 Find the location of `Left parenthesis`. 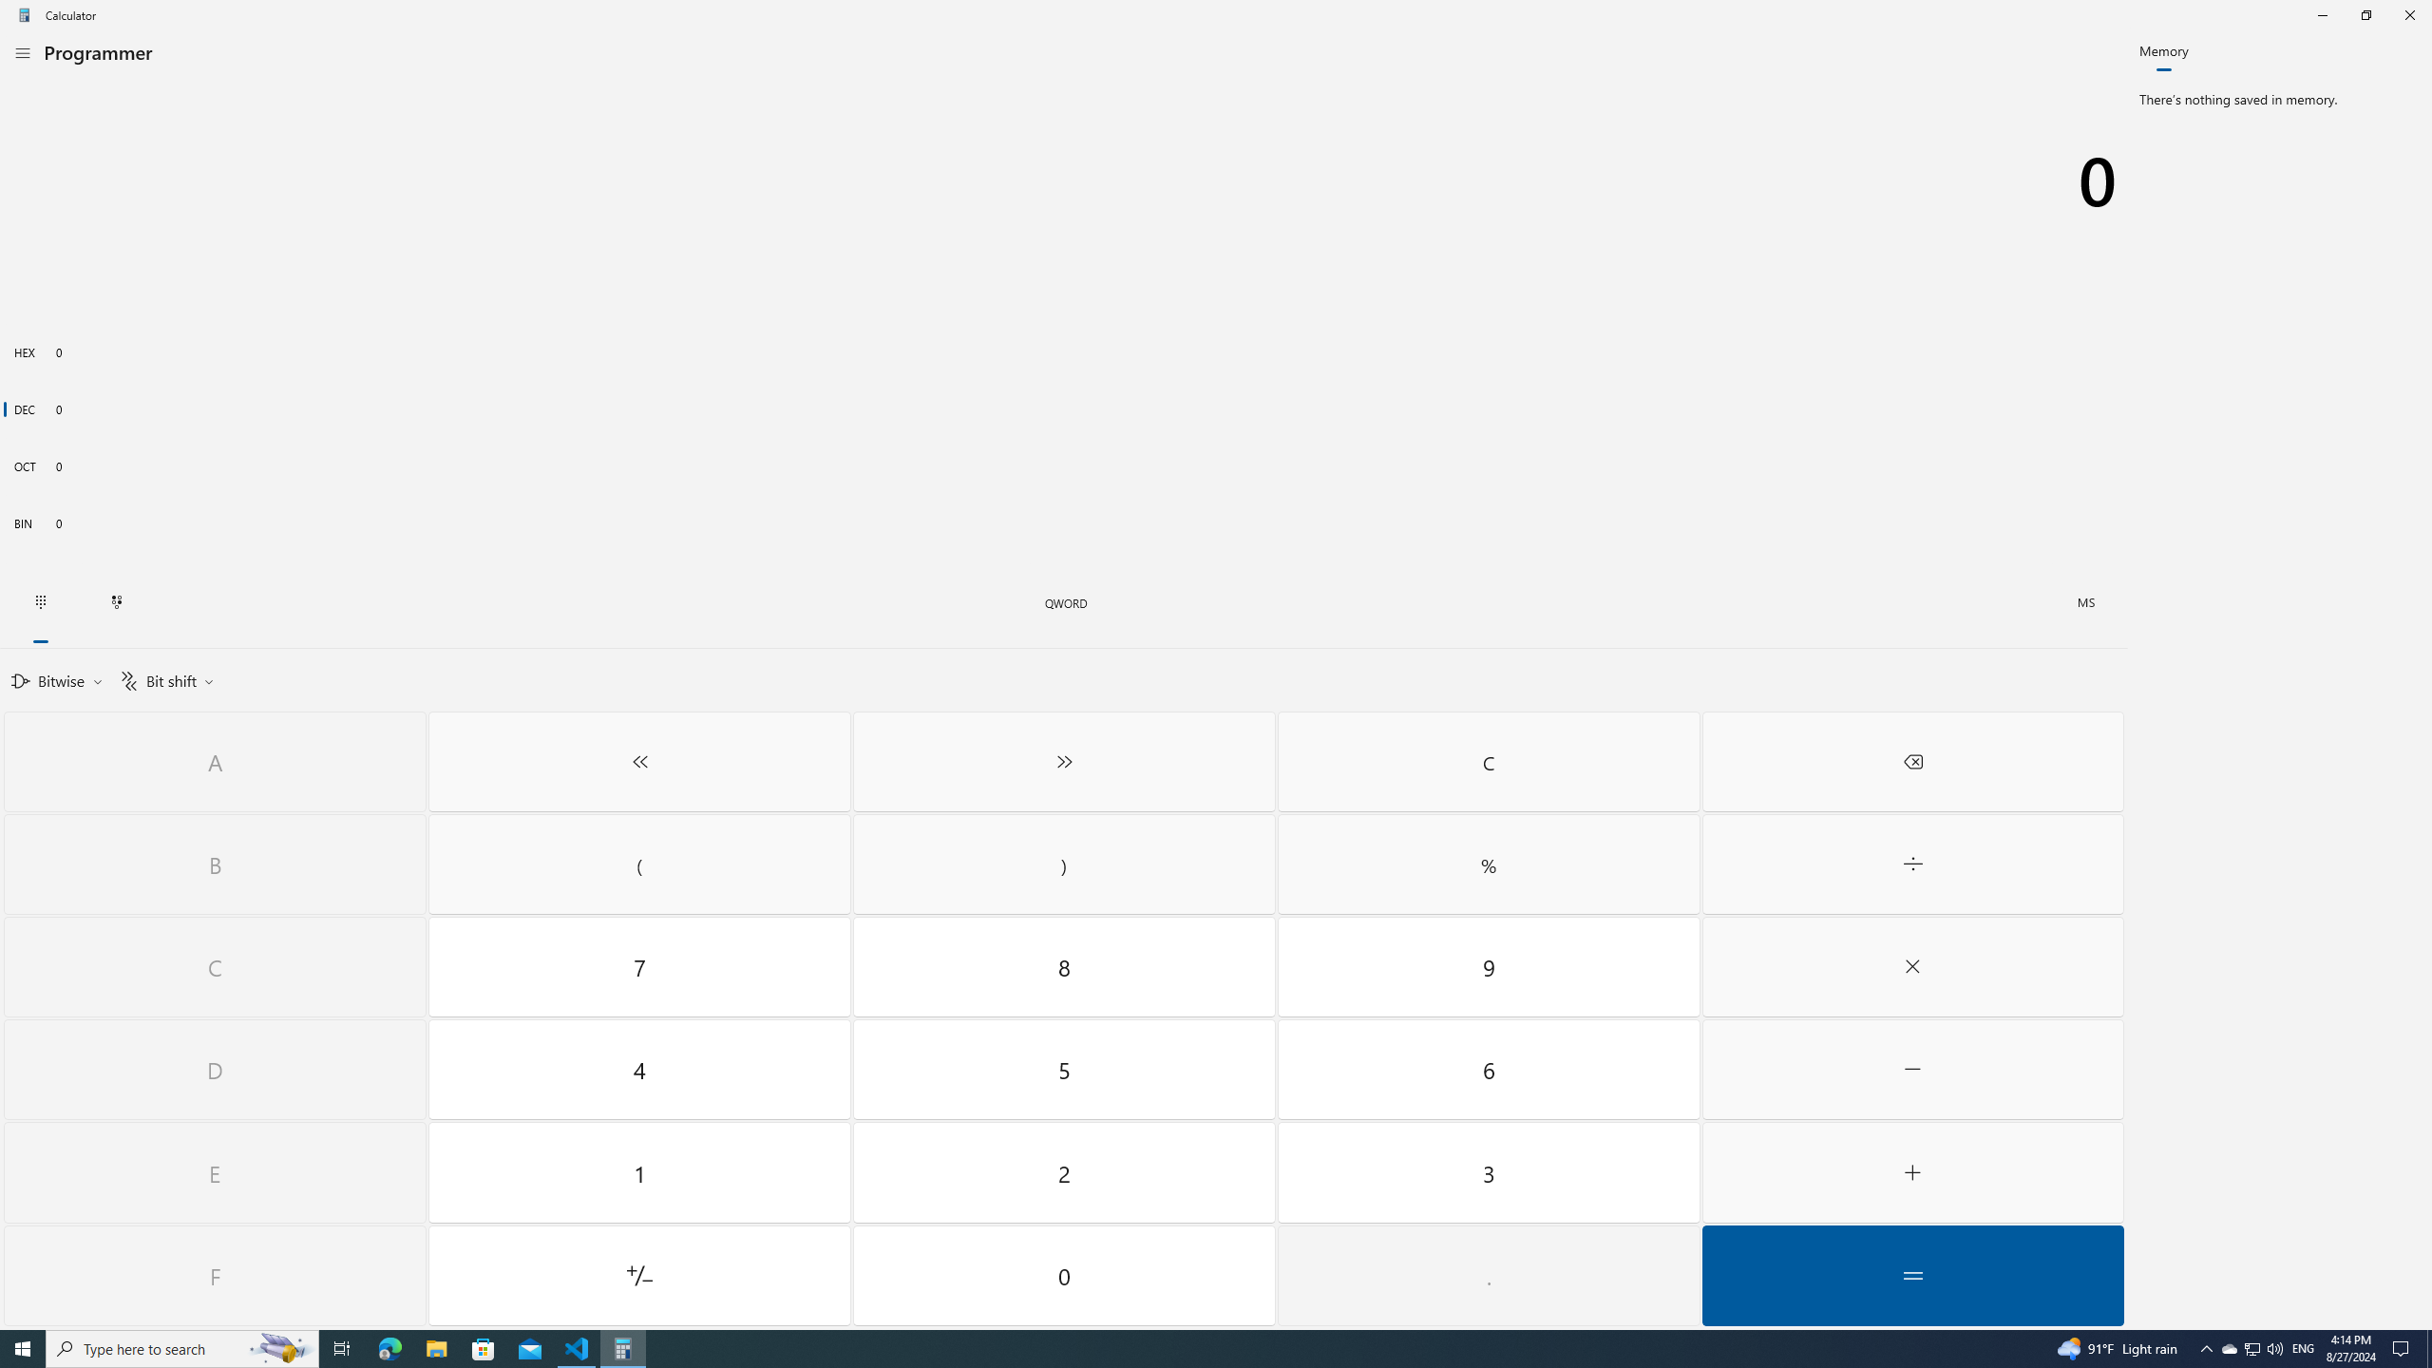

Left parenthesis is located at coordinates (639, 864).